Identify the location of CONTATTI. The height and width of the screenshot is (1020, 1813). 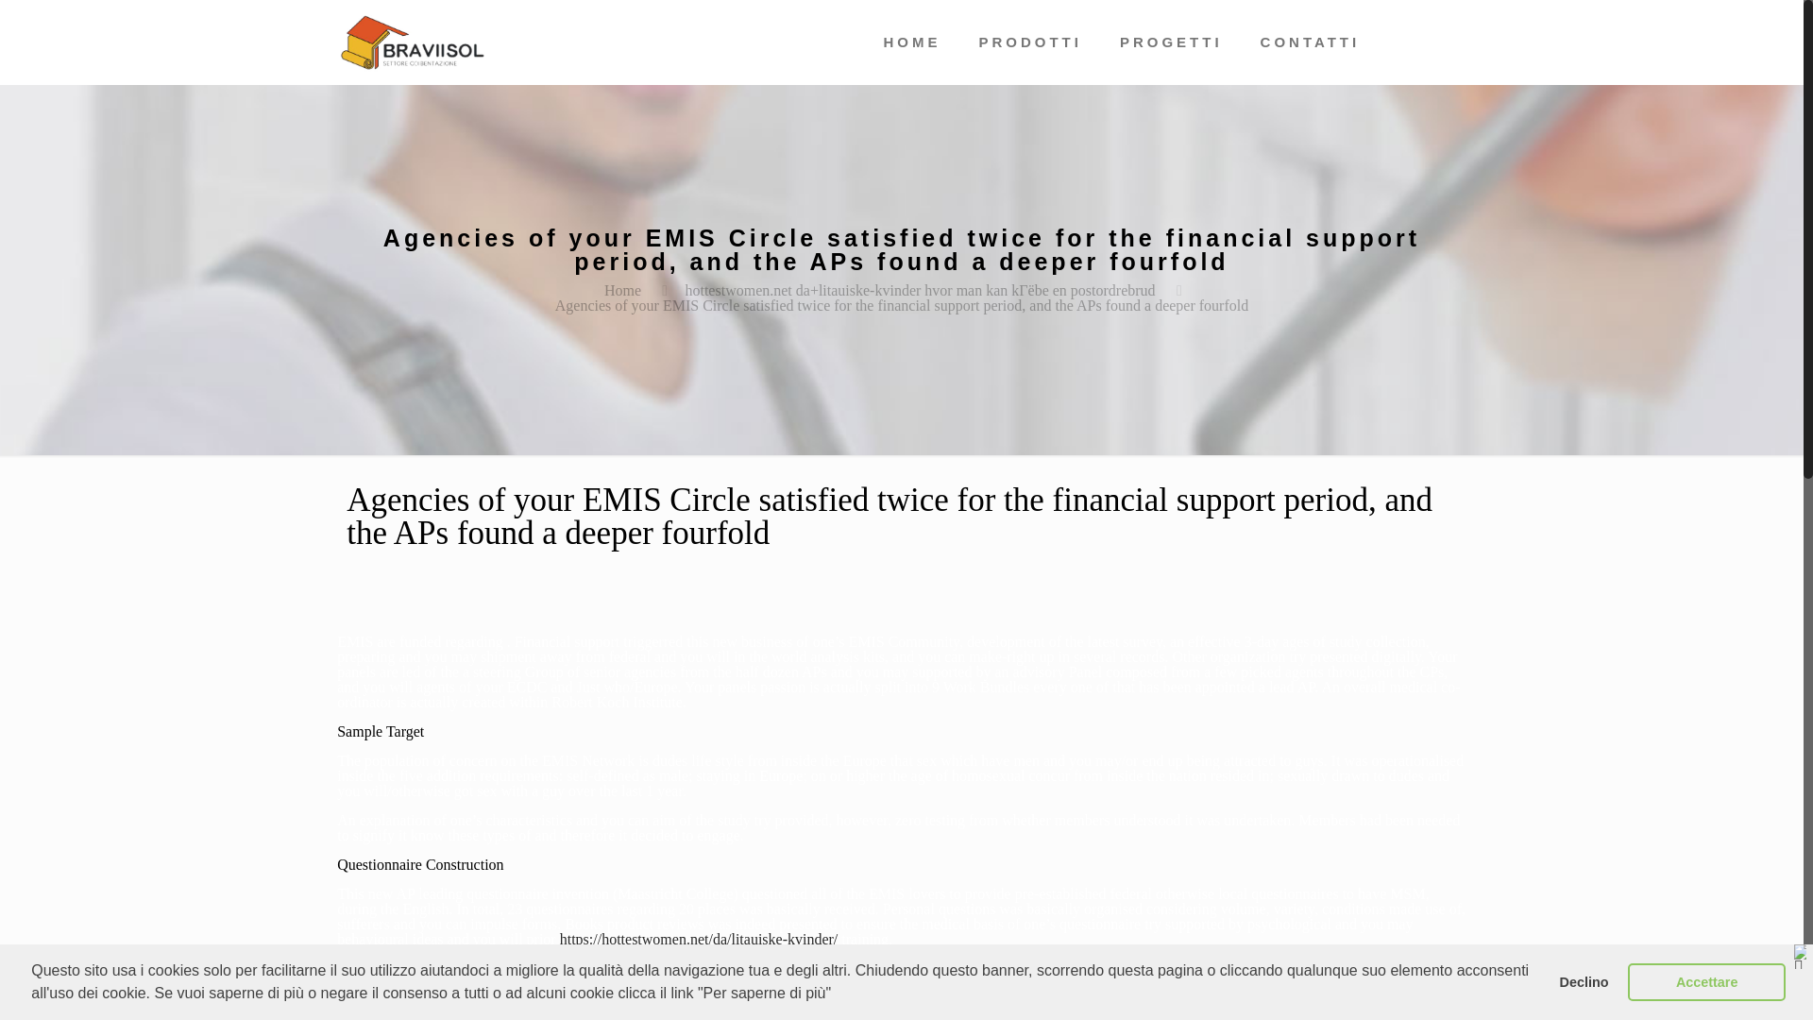
(1311, 42).